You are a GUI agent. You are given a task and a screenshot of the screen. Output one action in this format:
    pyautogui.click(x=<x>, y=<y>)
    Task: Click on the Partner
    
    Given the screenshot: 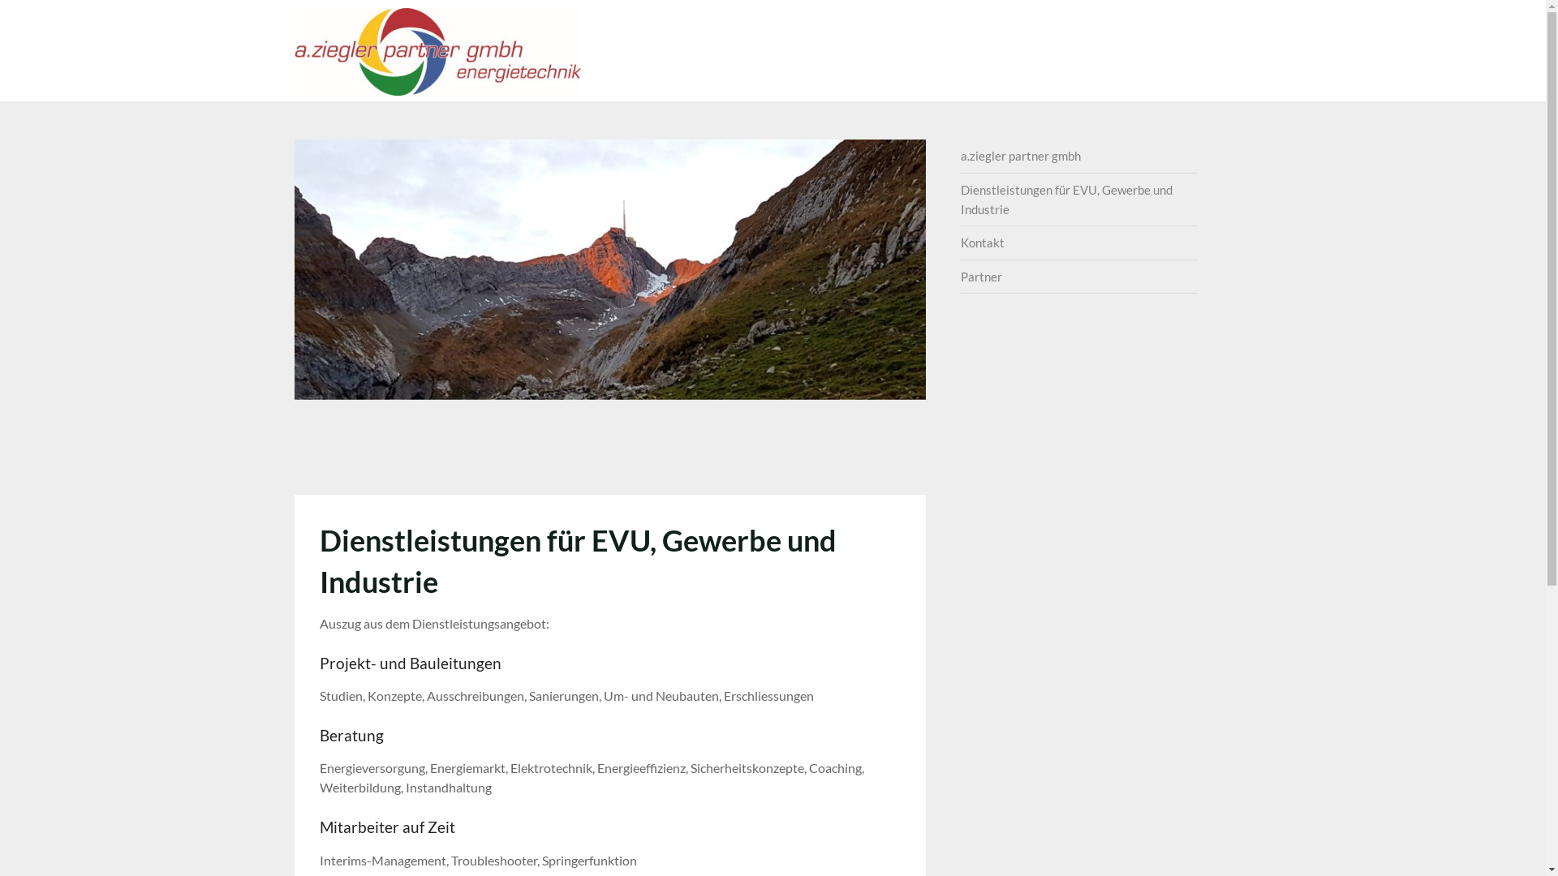 What is the action you would take?
    pyautogui.click(x=1217, y=26)
    